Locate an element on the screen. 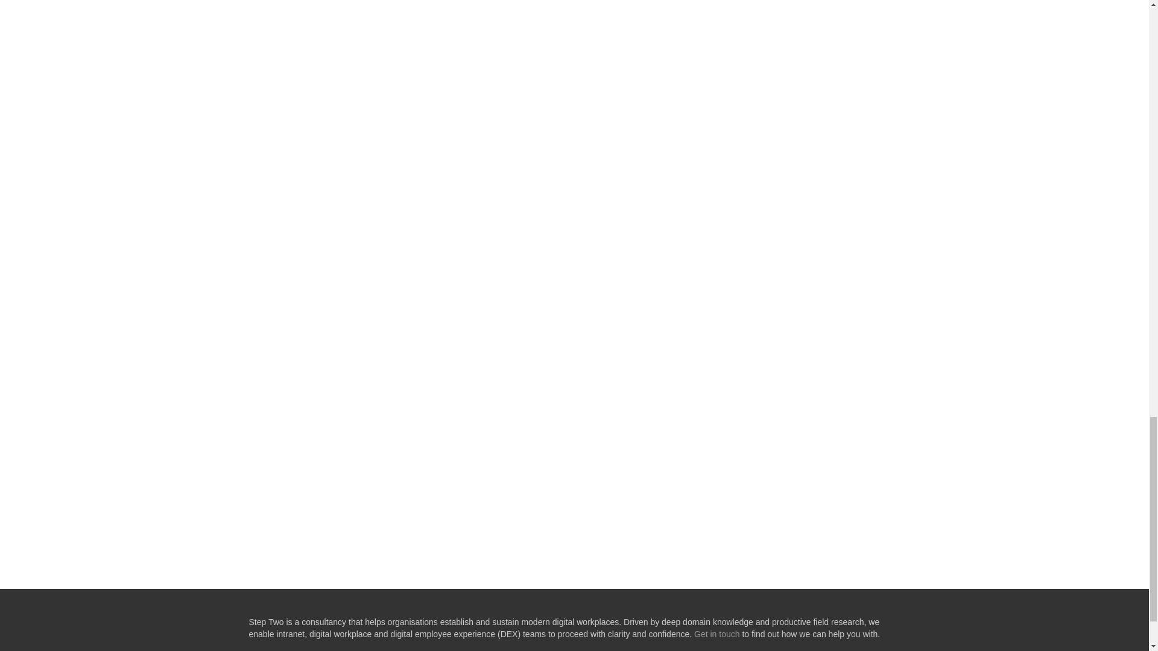 Image resolution: width=1158 pixels, height=651 pixels. Get in touch is located at coordinates (717, 634).